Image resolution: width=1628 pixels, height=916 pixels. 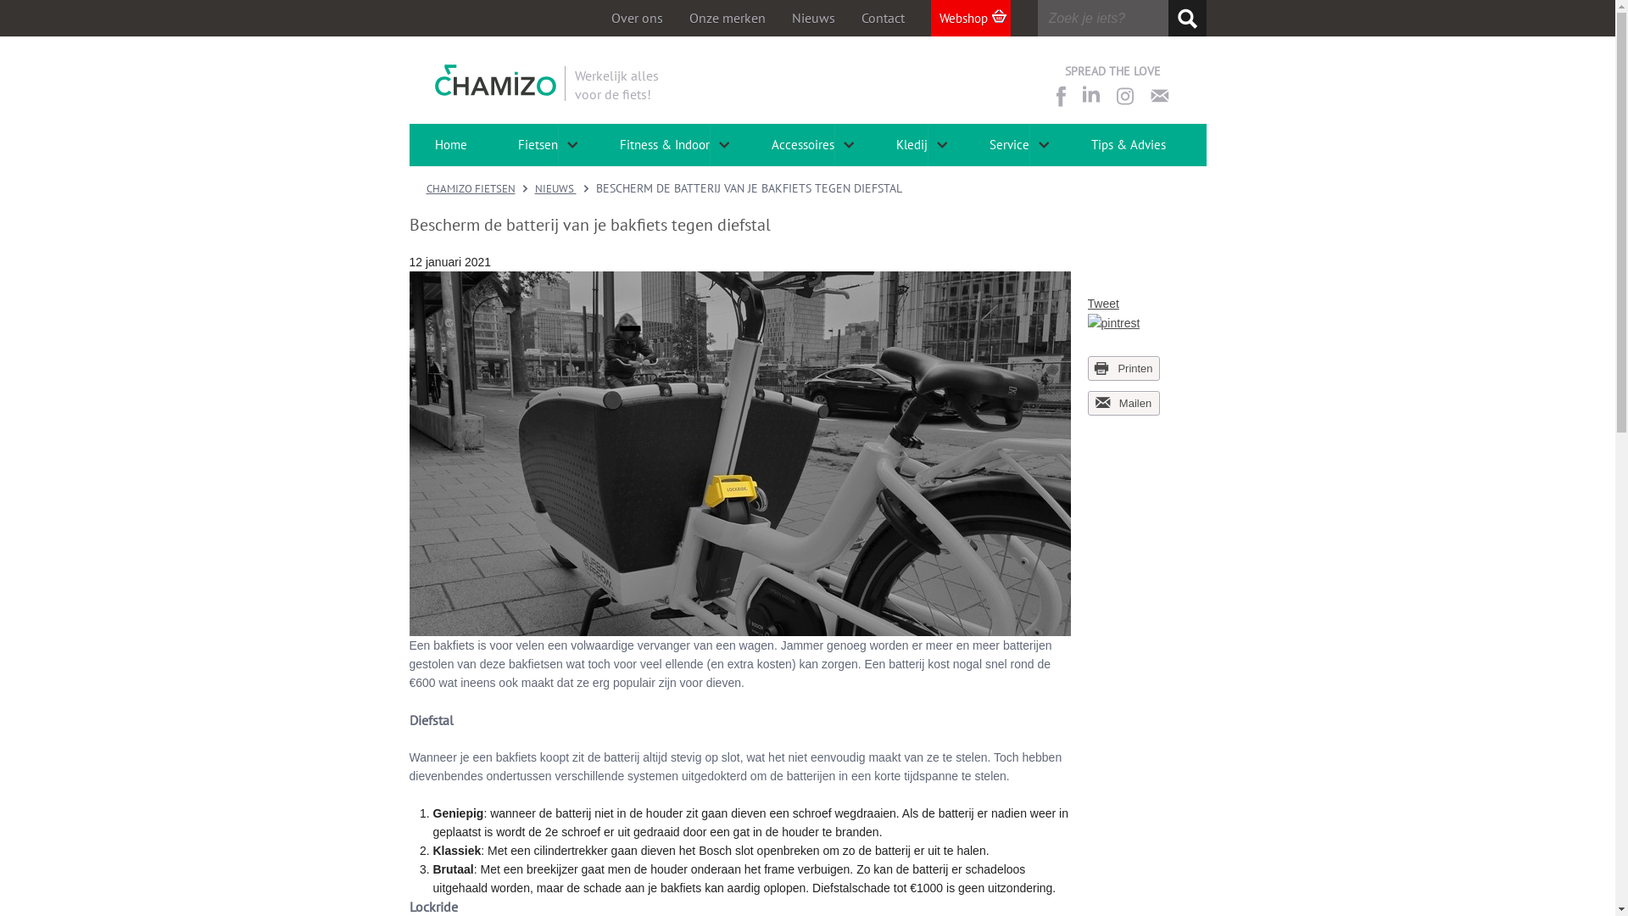 I want to click on CHAMIZO FIETSEN, so click(x=470, y=188).